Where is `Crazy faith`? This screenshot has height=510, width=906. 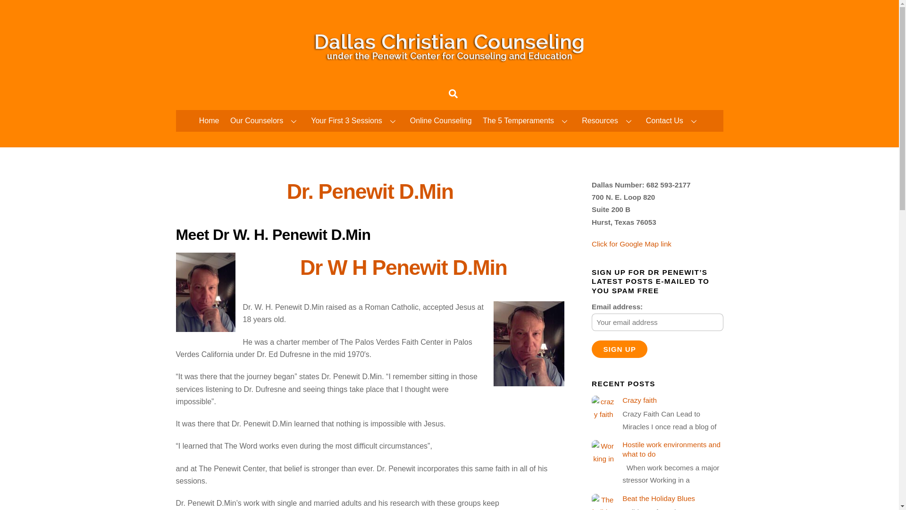
Crazy faith is located at coordinates (657, 400).